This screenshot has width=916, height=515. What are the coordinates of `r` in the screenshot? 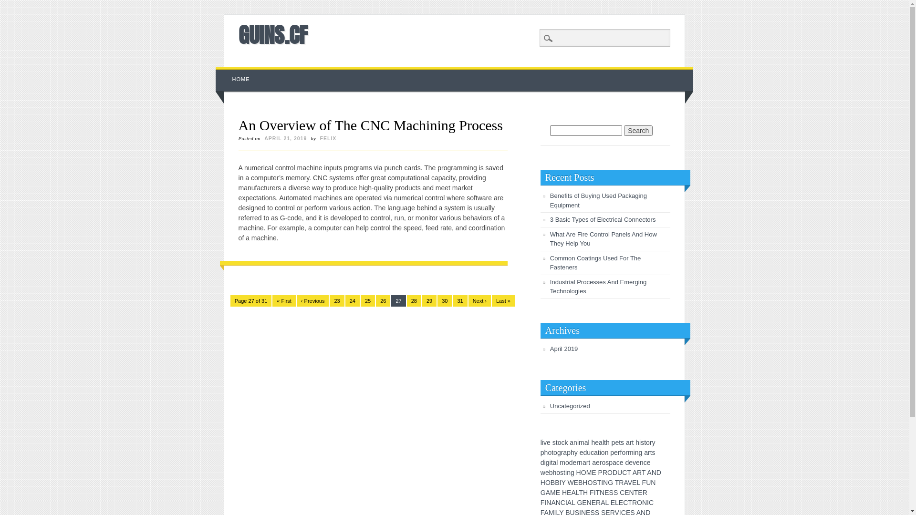 It's located at (588, 463).